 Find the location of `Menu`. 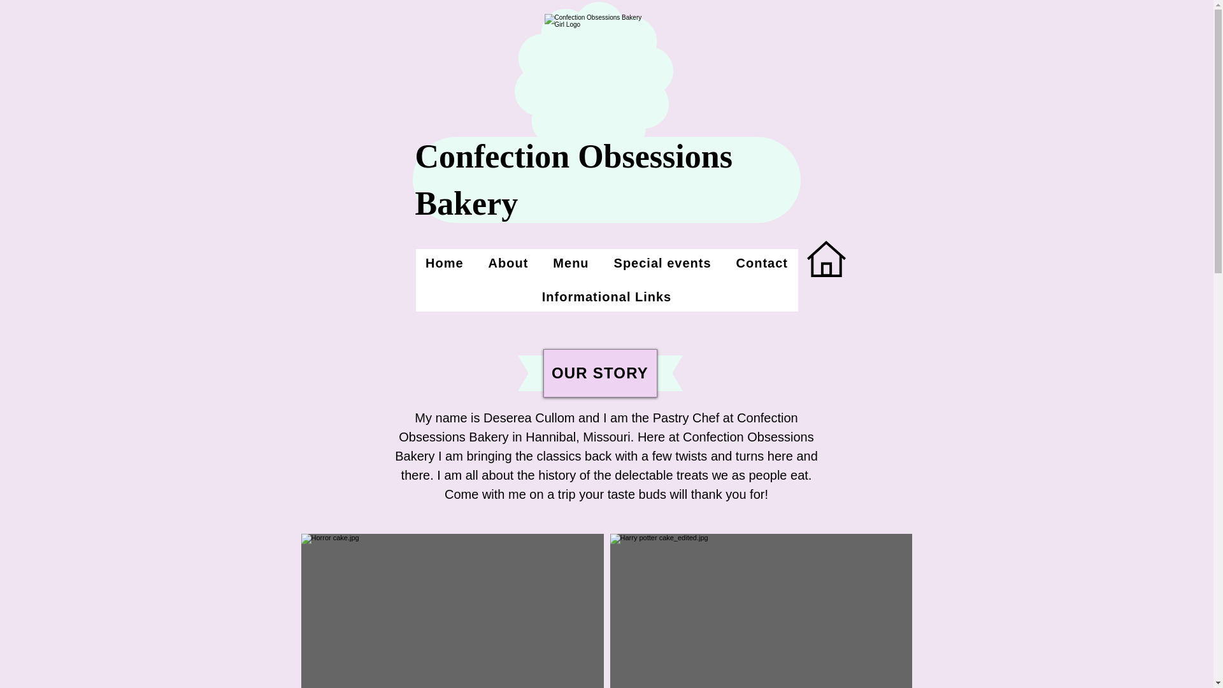

Menu is located at coordinates (571, 263).